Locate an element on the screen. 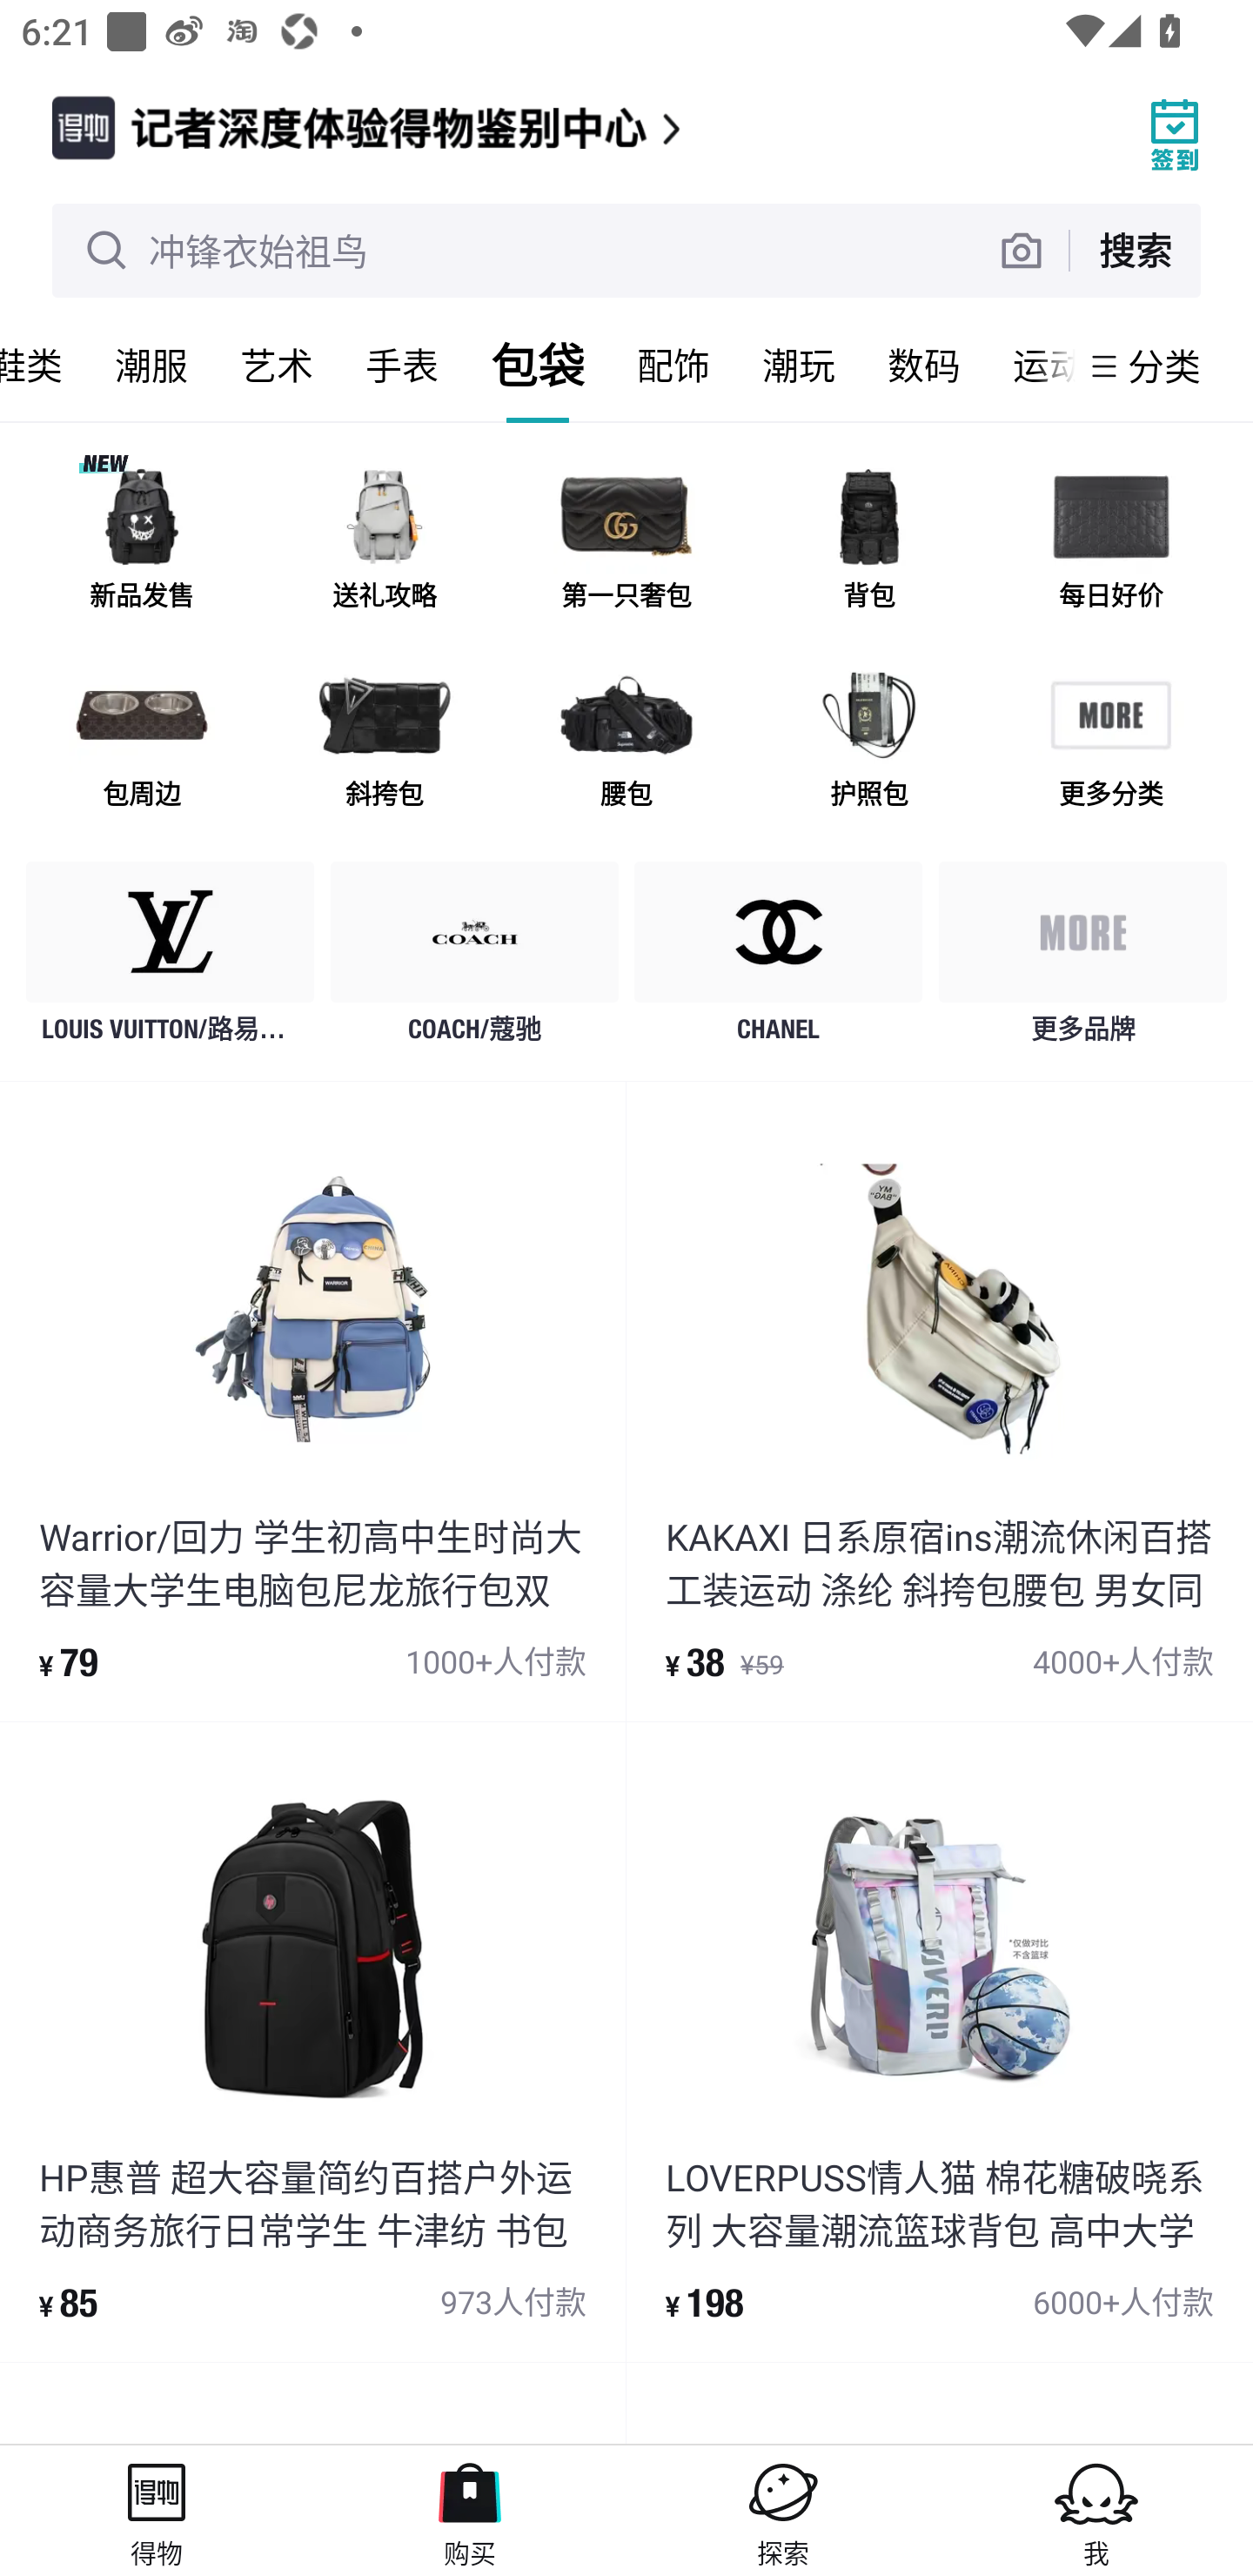  数码 is located at coordinates (924, 366).